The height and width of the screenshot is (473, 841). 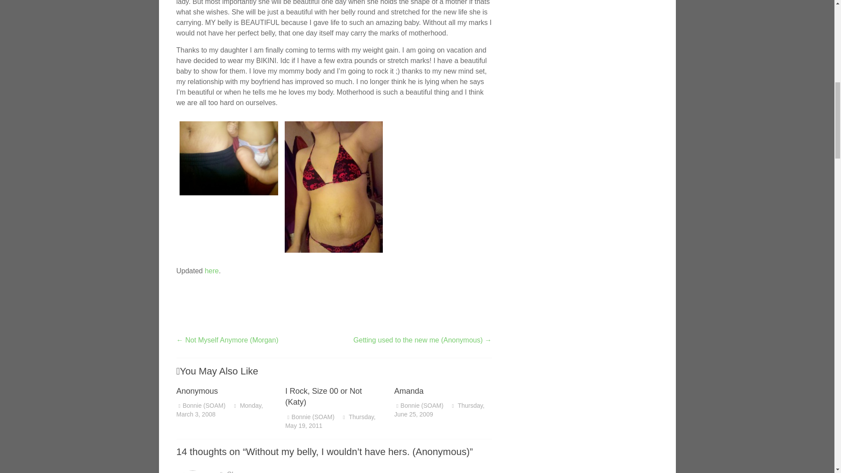 What do you see at coordinates (330, 421) in the screenshot?
I see `7:06 am` at bounding box center [330, 421].